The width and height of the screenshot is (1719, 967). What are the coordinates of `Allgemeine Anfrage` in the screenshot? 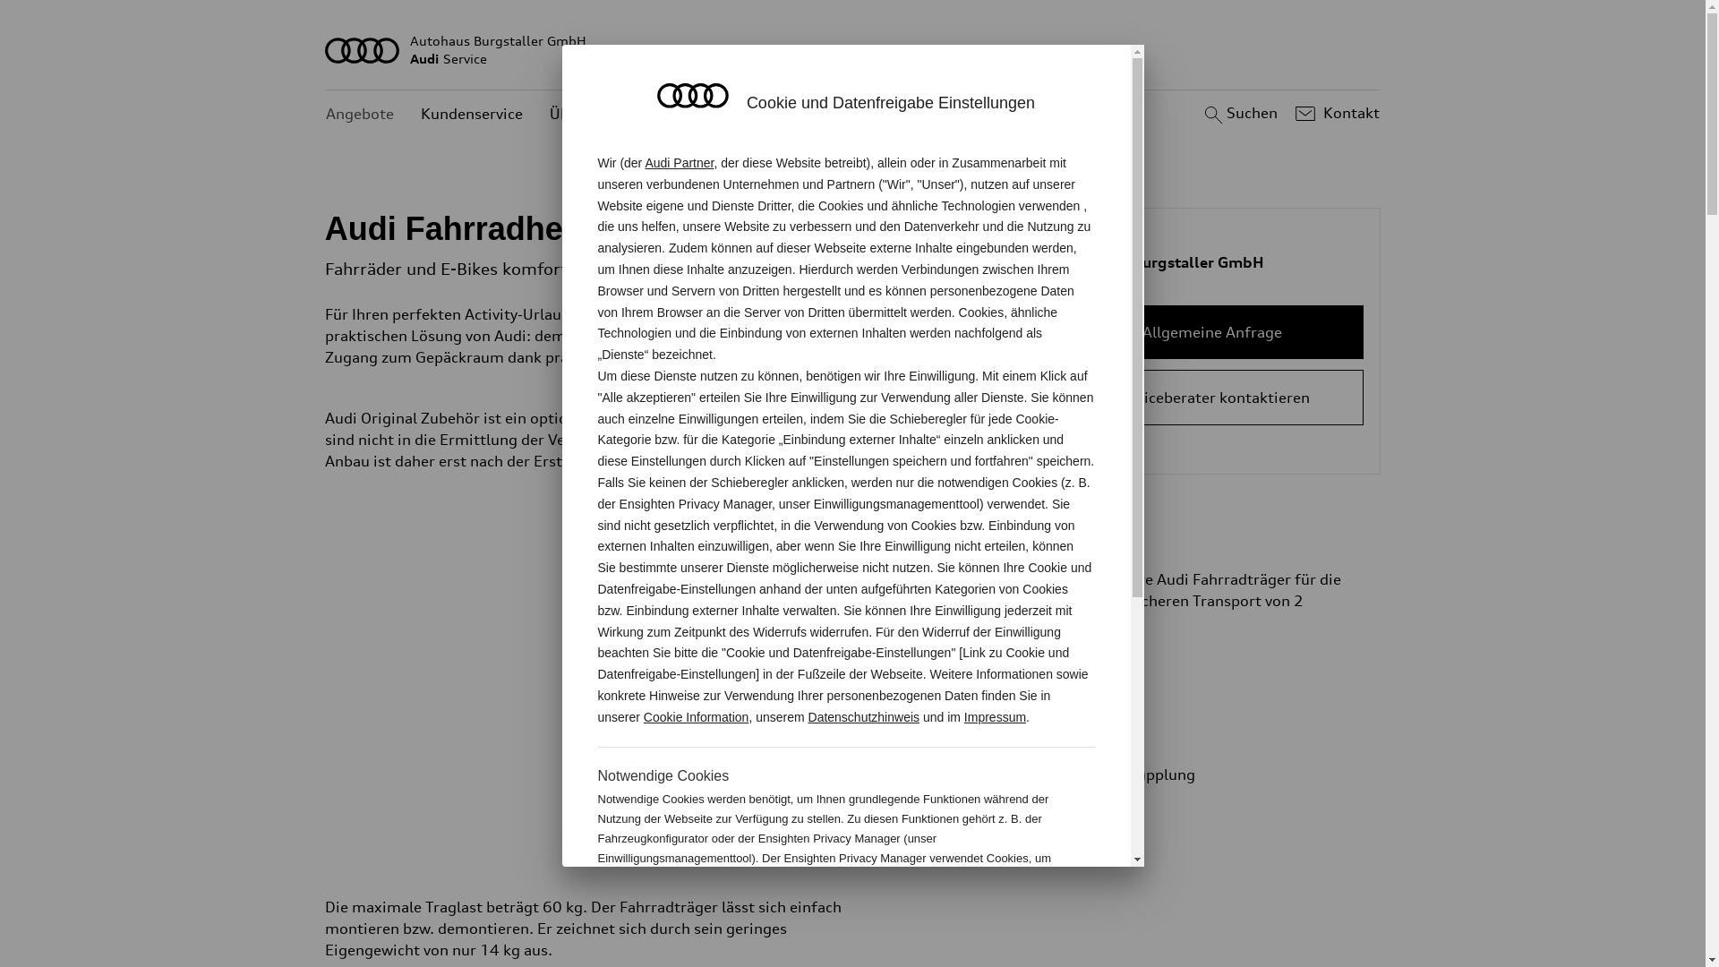 It's located at (1212, 332).